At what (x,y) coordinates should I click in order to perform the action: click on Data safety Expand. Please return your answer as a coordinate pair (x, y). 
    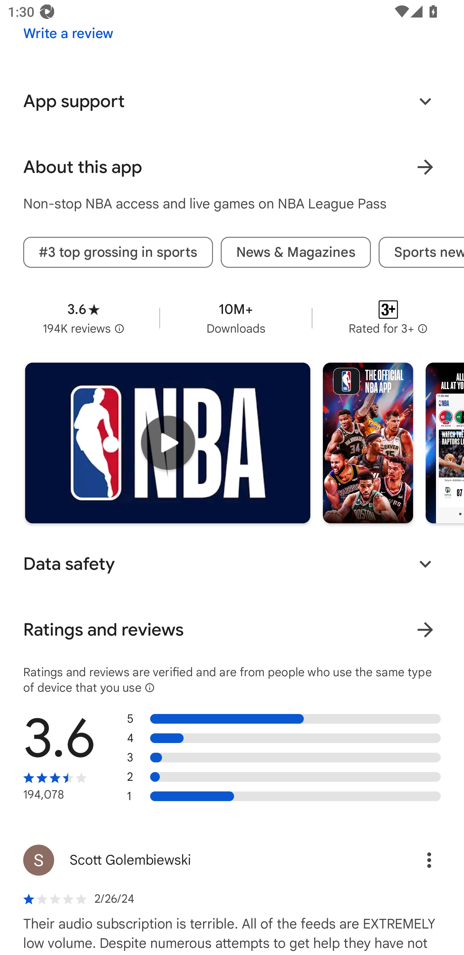
    Looking at the image, I should click on (232, 564).